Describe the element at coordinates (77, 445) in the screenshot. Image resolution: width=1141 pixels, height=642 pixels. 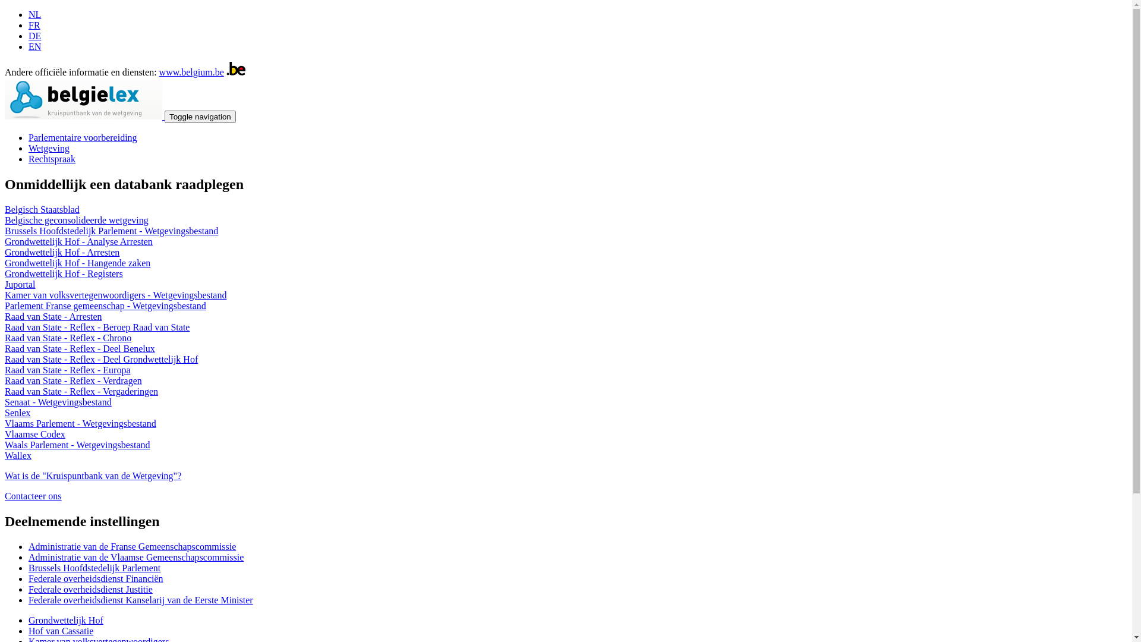
I see `Waals Parlement - Wetgevingsbestand` at that location.